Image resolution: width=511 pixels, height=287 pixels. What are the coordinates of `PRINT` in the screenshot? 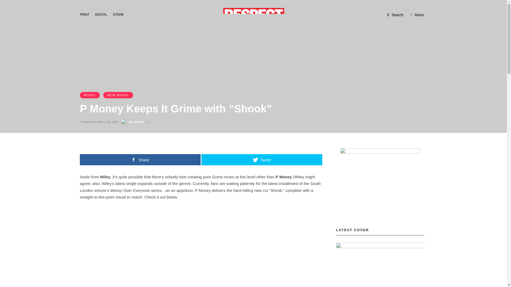 It's located at (86, 14).